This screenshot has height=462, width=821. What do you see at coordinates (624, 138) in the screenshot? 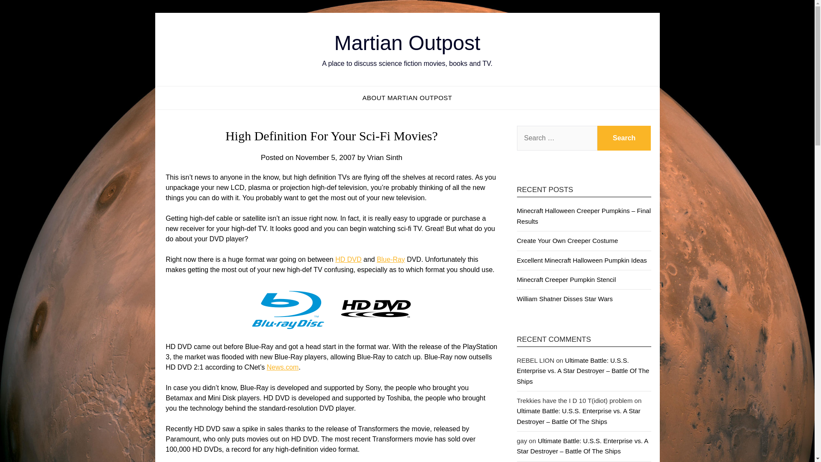
I see `Search` at bounding box center [624, 138].